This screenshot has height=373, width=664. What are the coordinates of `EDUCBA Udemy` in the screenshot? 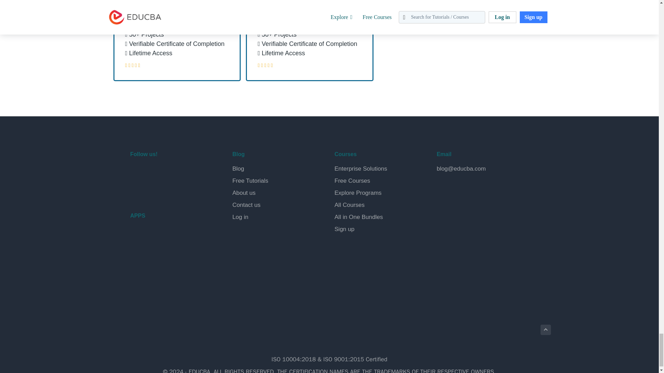 It's located at (169, 190).